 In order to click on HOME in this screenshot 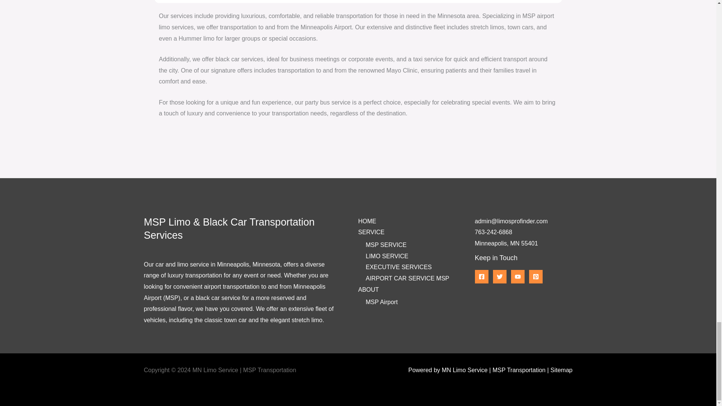, I will do `click(367, 221)`.